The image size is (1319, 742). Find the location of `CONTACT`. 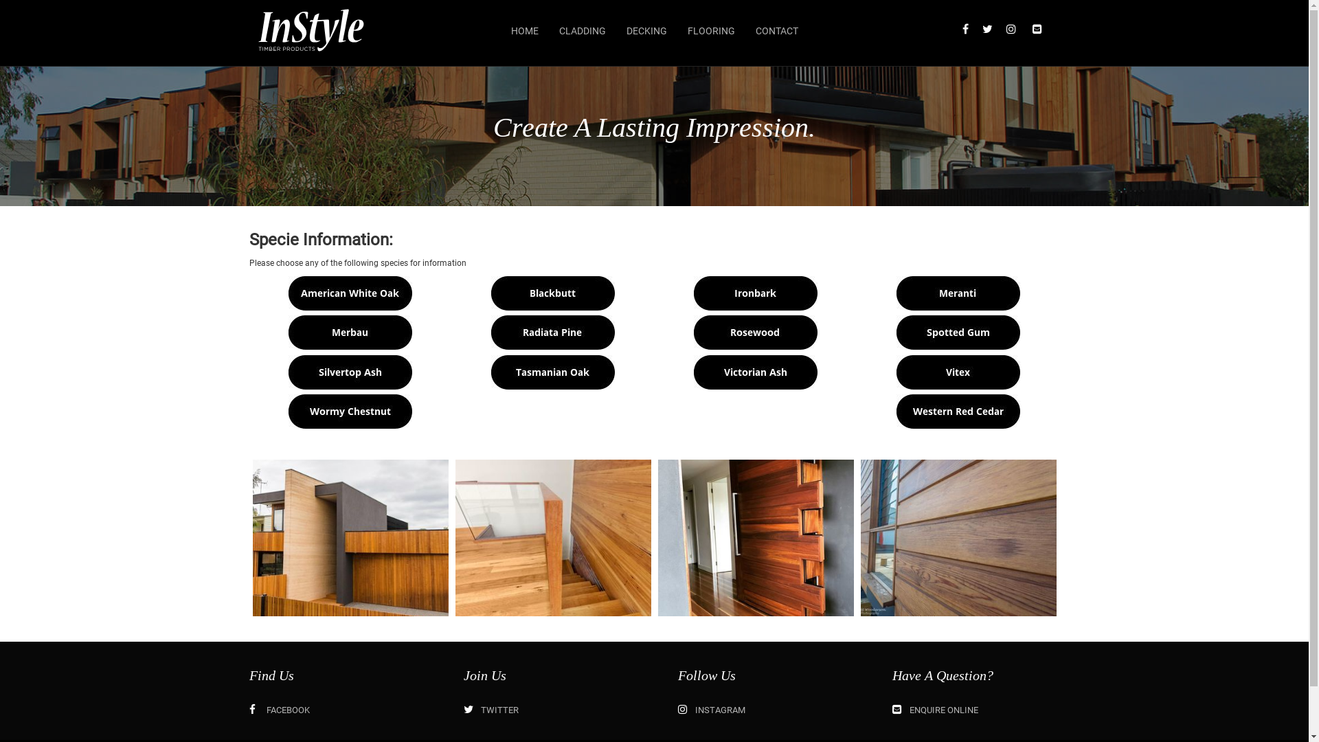

CONTACT is located at coordinates (776, 32).